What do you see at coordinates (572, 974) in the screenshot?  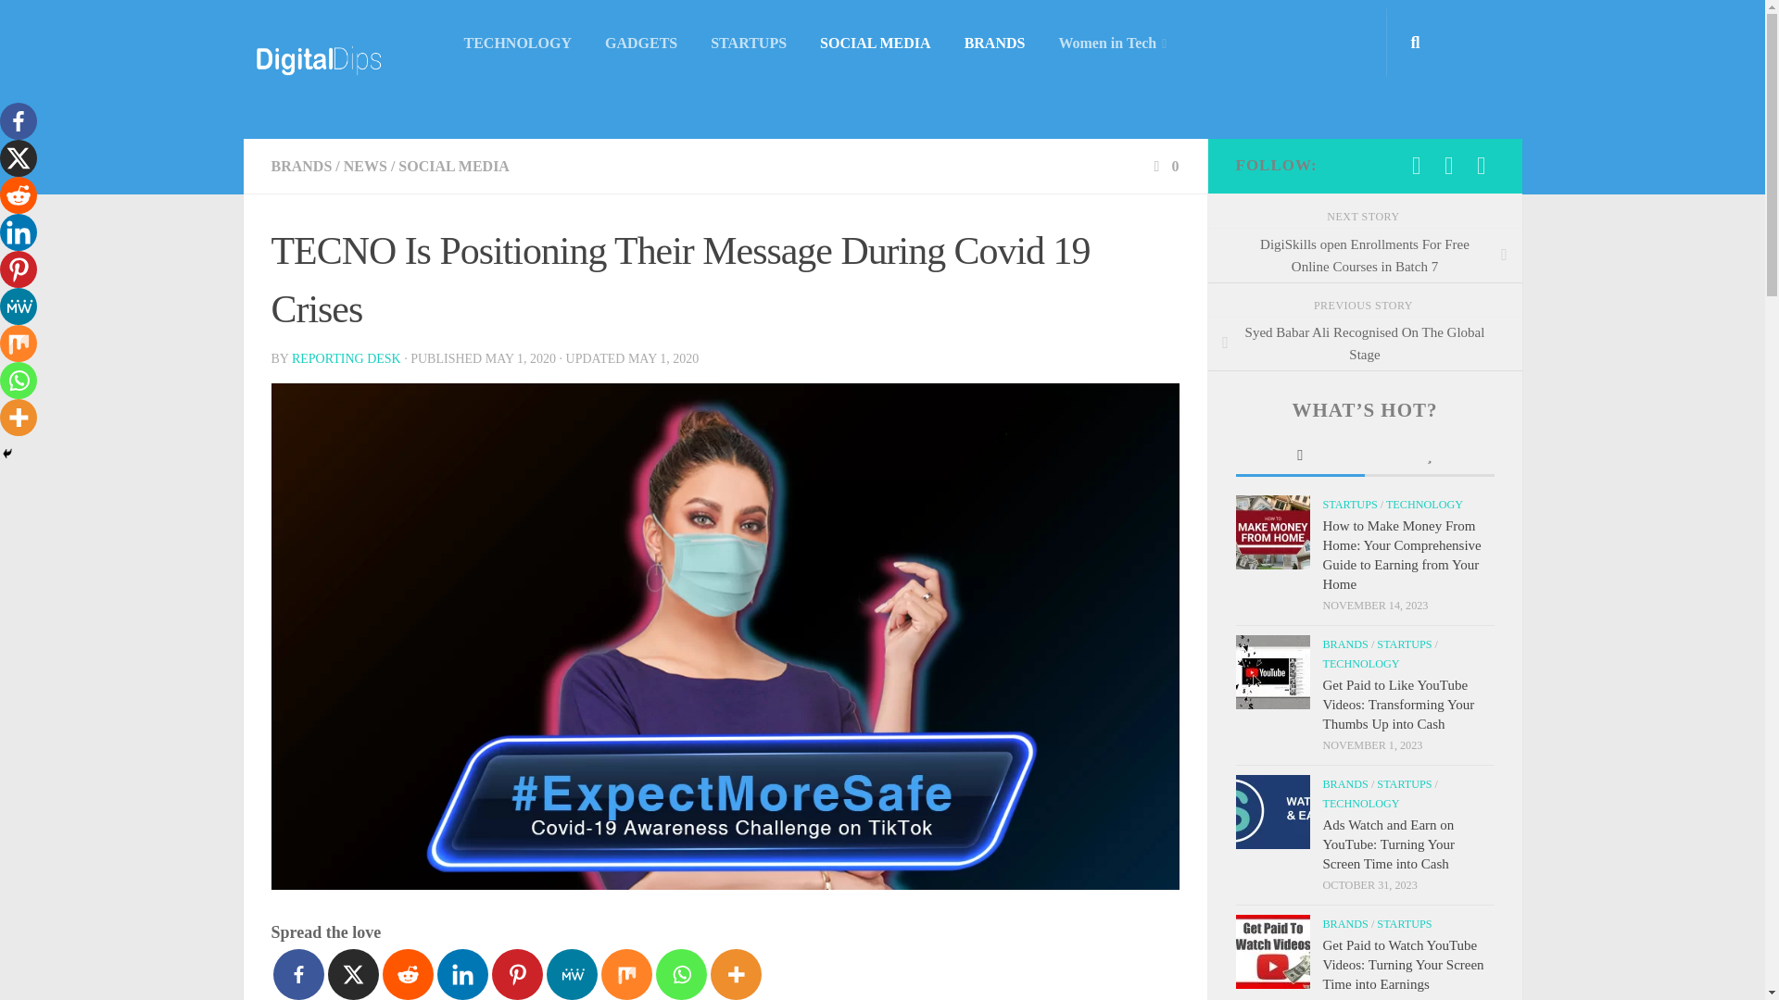 I see `MeWe` at bounding box center [572, 974].